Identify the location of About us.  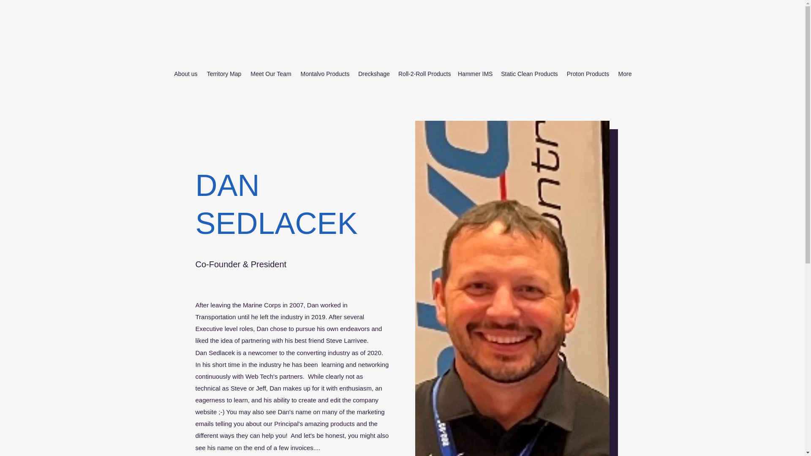
(186, 73).